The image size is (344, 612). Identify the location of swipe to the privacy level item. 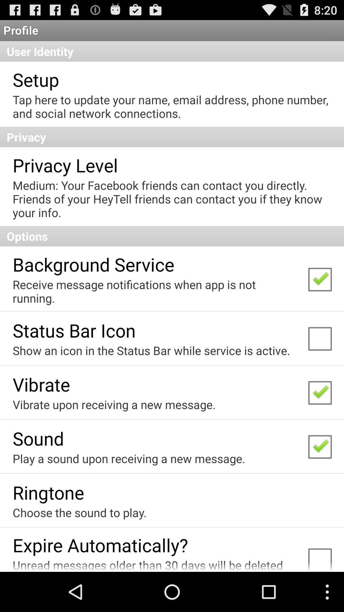
(65, 165).